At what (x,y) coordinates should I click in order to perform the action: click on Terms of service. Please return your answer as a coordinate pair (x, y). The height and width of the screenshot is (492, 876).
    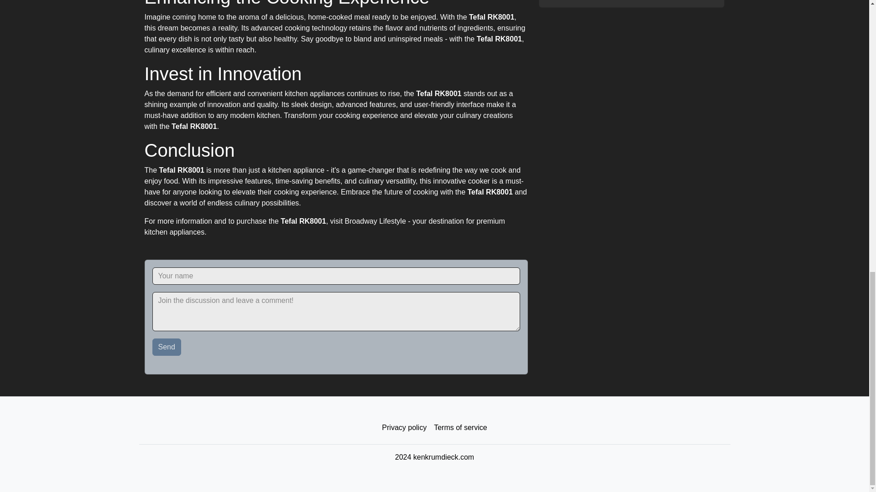
    Looking at the image, I should click on (460, 428).